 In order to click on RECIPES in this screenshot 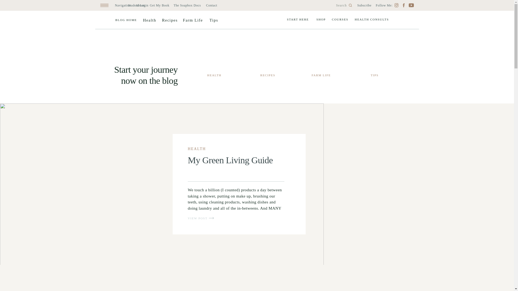, I will do `click(268, 75)`.